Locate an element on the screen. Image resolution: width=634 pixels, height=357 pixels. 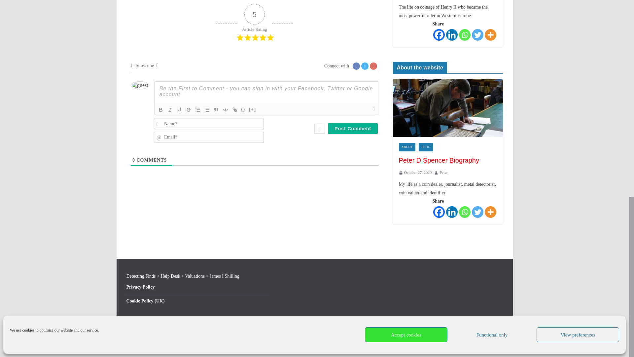
Code Block is located at coordinates (225, 110).